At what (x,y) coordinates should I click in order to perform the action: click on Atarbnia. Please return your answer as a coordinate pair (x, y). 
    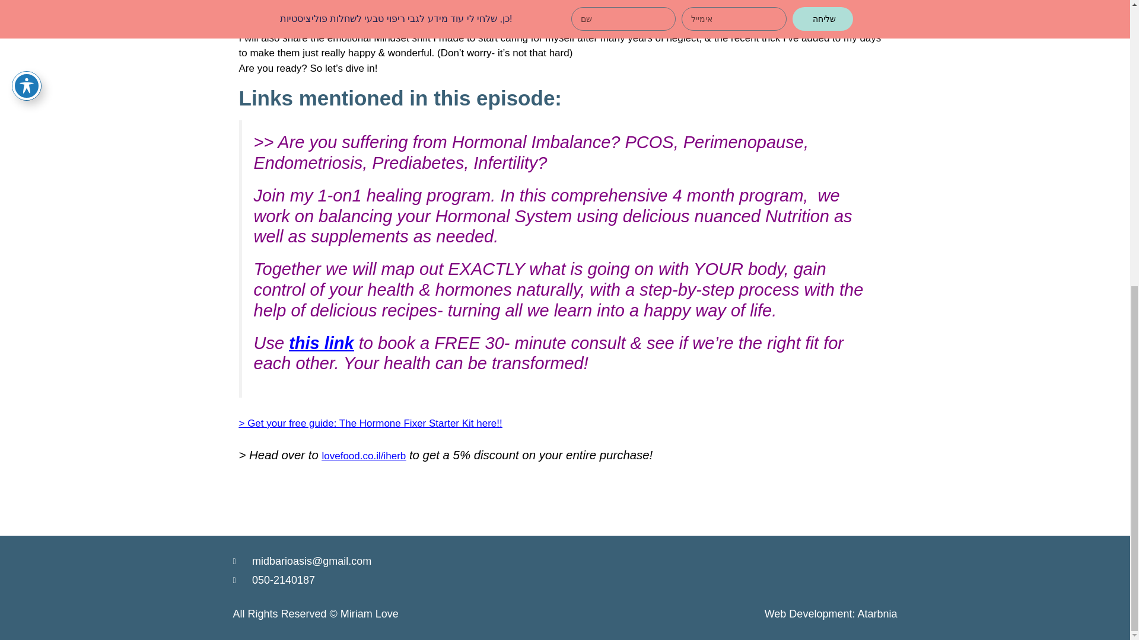
    Looking at the image, I should click on (877, 614).